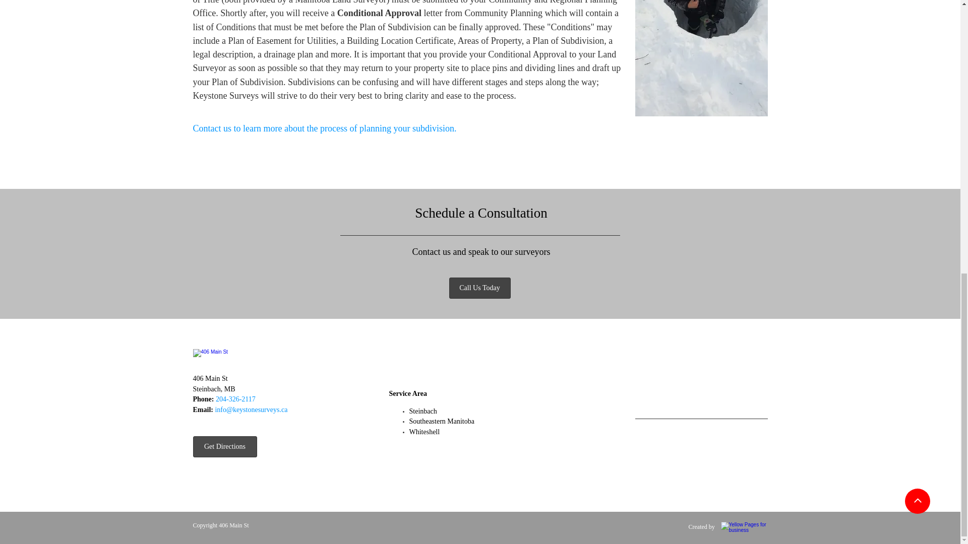 This screenshot has height=544, width=968. Describe the element at coordinates (233, 525) in the screenshot. I see `406 Main St` at that location.